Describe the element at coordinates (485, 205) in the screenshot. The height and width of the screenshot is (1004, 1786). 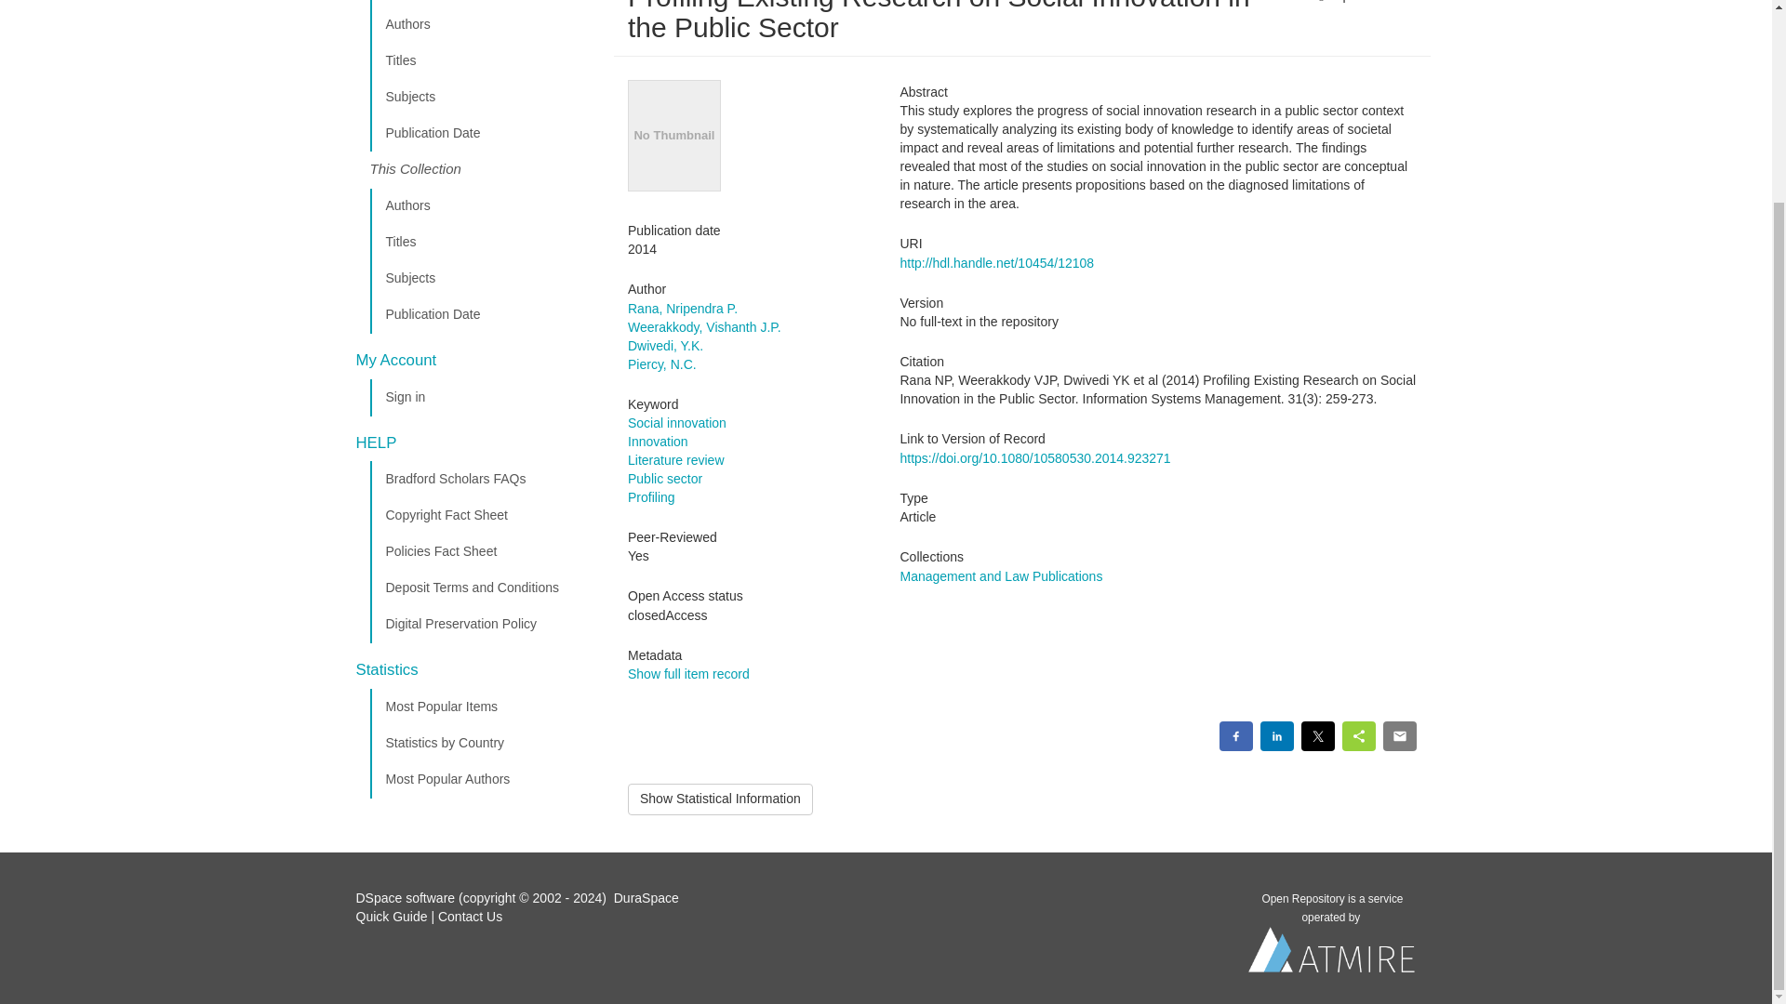
I see `Authors` at that location.